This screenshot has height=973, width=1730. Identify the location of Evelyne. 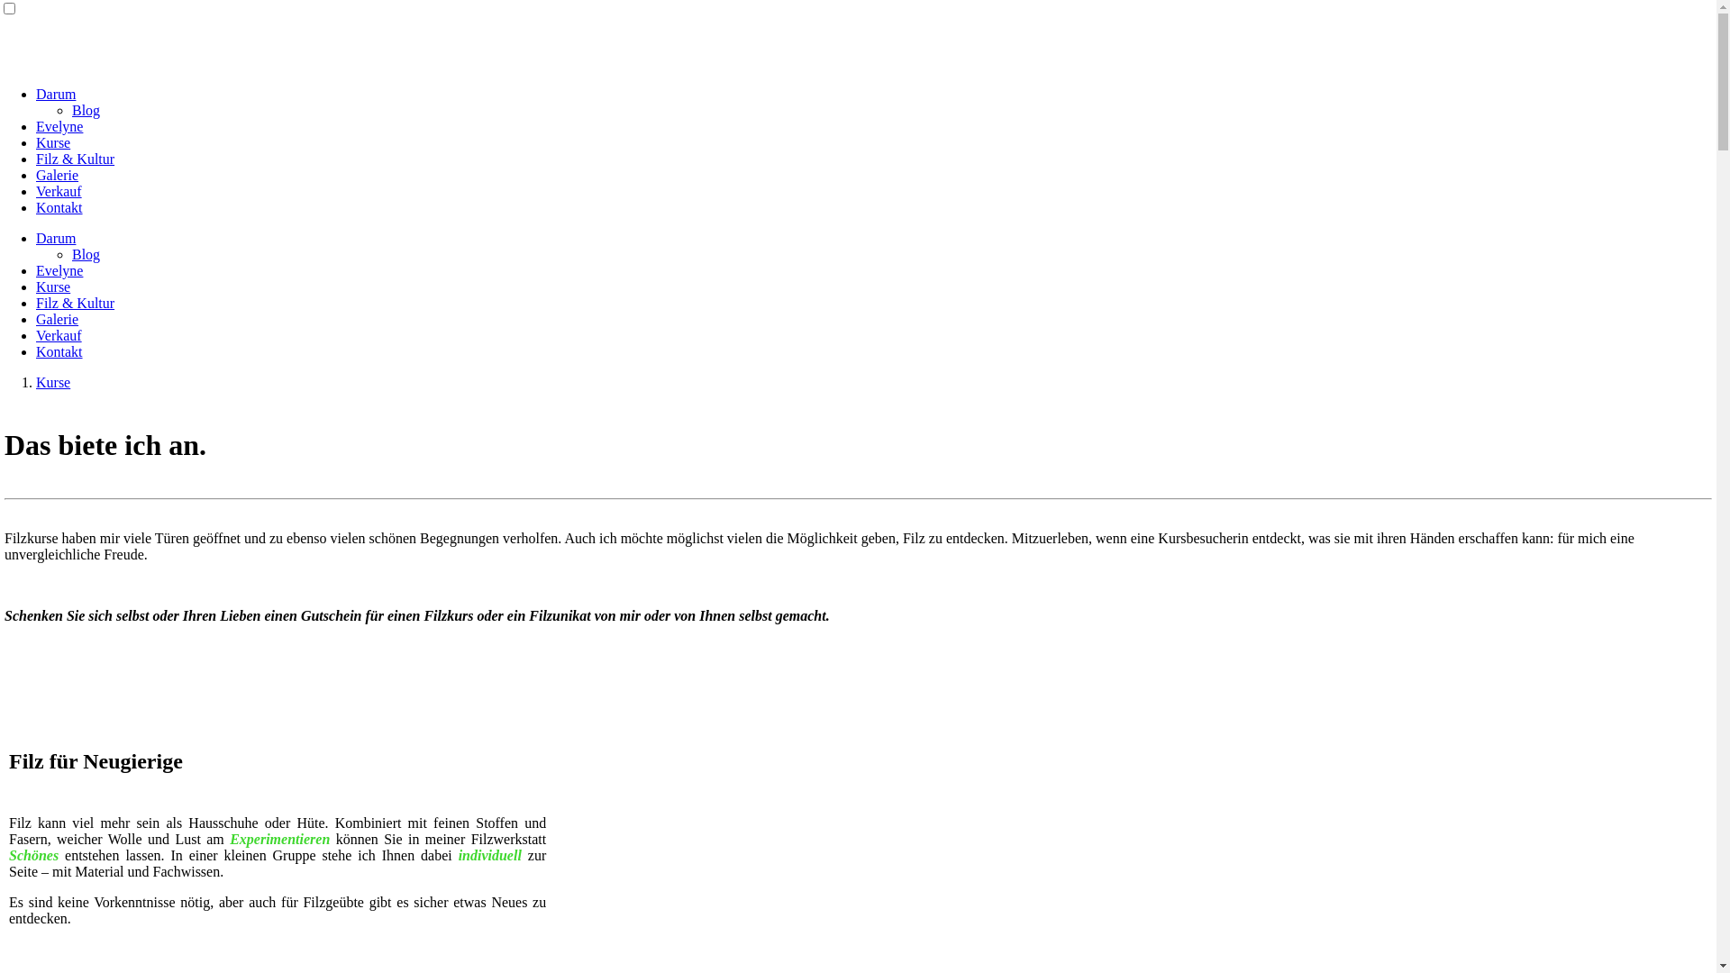
(59, 126).